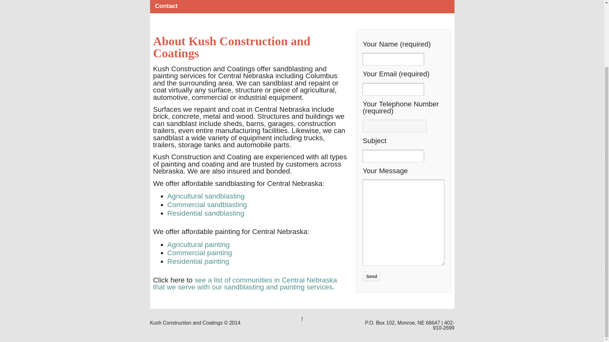 The height and width of the screenshot is (342, 609). What do you see at coordinates (198, 244) in the screenshot?
I see `Agricultural` at bounding box center [198, 244].